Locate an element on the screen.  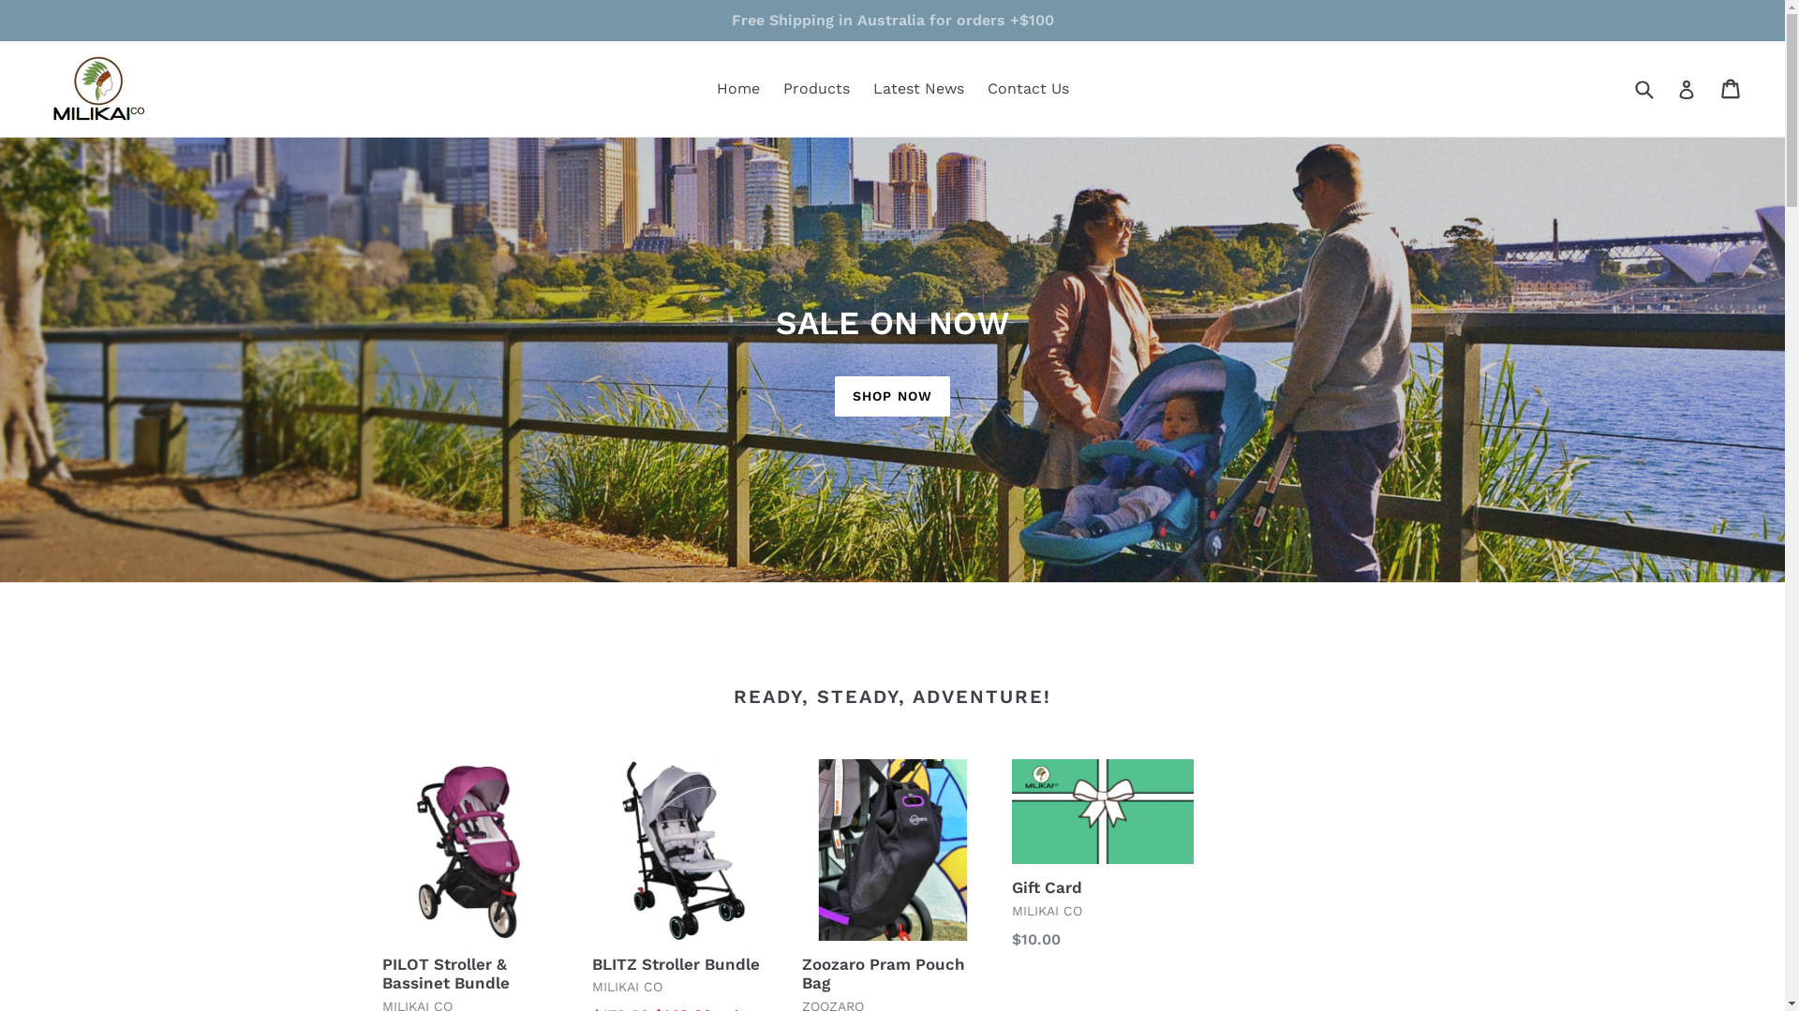
Products is located at coordinates (817, 89).